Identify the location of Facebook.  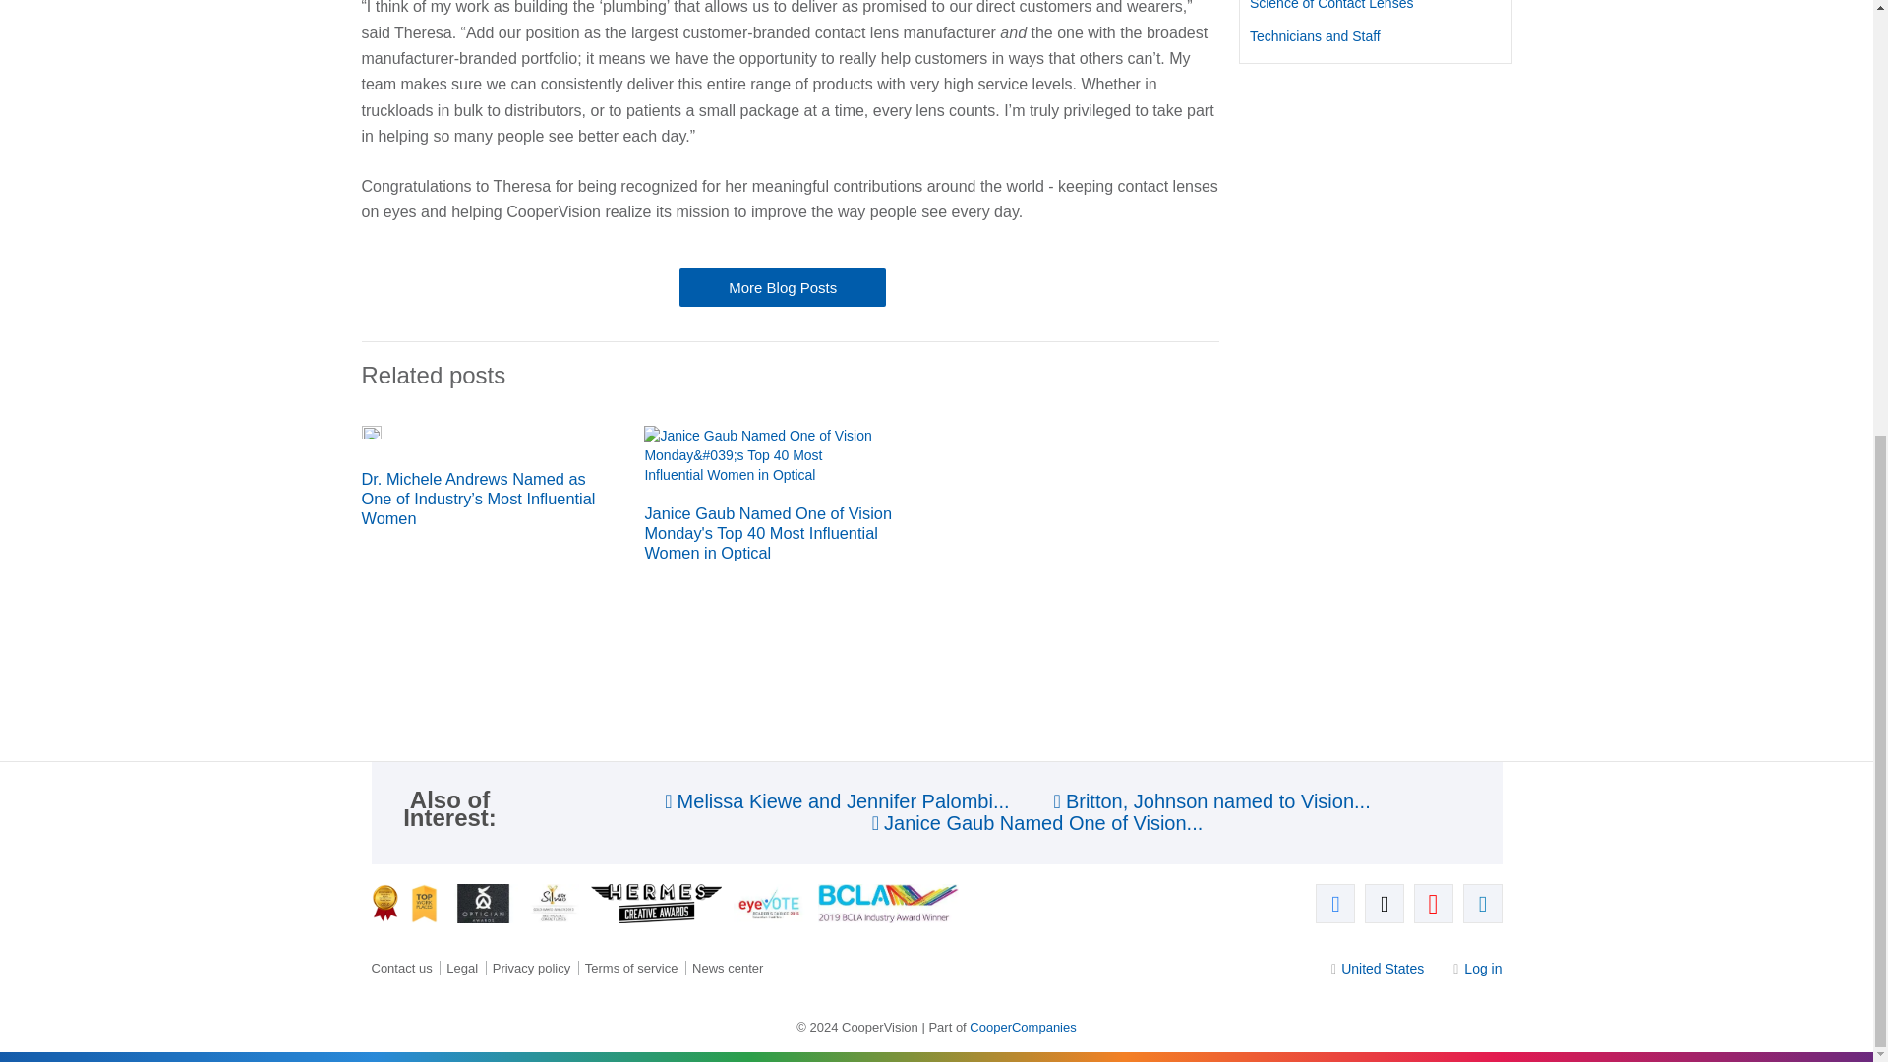
(1335, 903).